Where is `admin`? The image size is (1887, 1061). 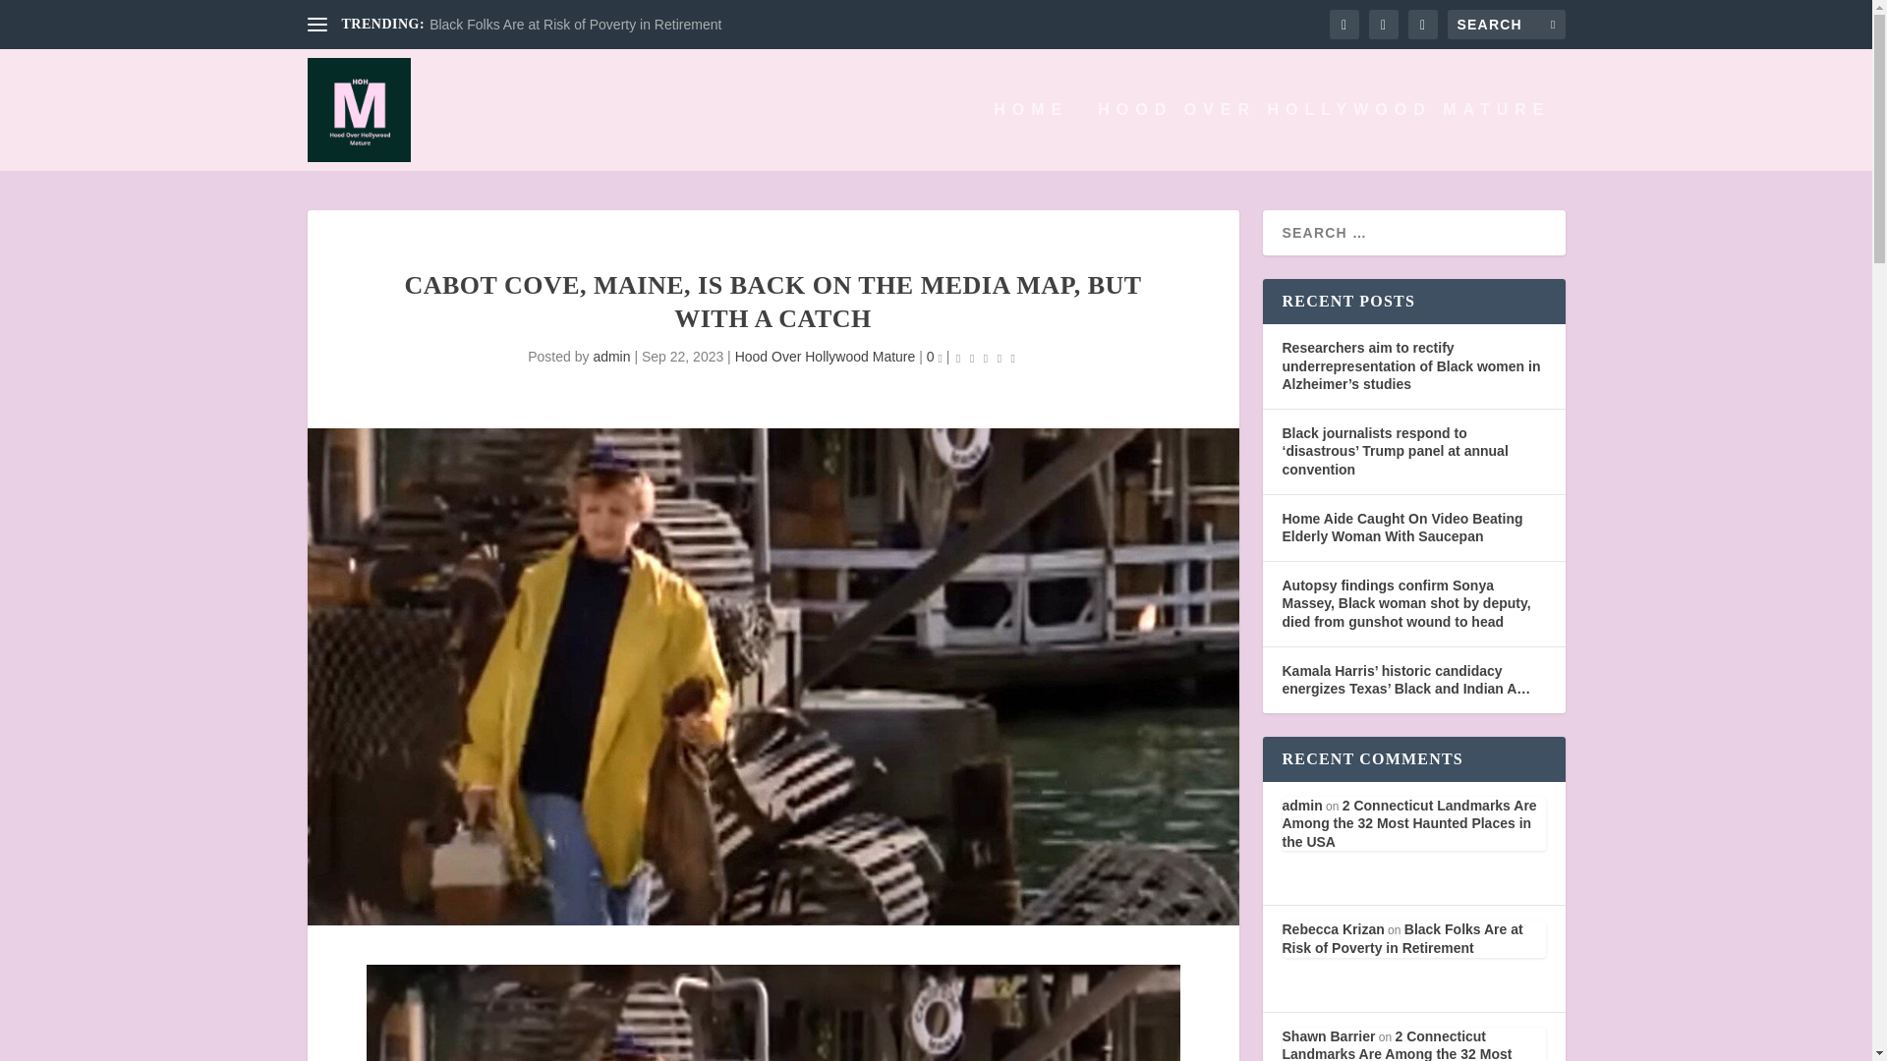
admin is located at coordinates (611, 357).